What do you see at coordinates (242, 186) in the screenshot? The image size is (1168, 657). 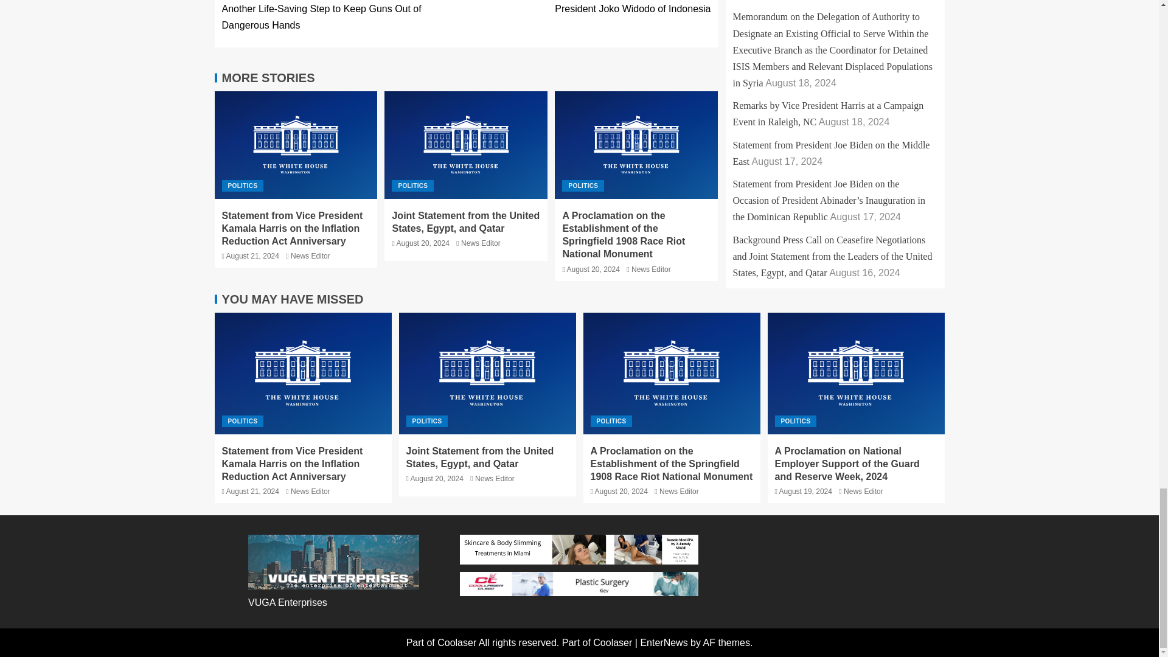 I see `POLITICS` at bounding box center [242, 186].